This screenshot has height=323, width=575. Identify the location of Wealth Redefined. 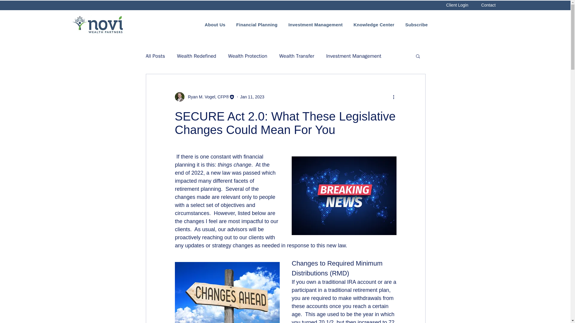
(196, 56).